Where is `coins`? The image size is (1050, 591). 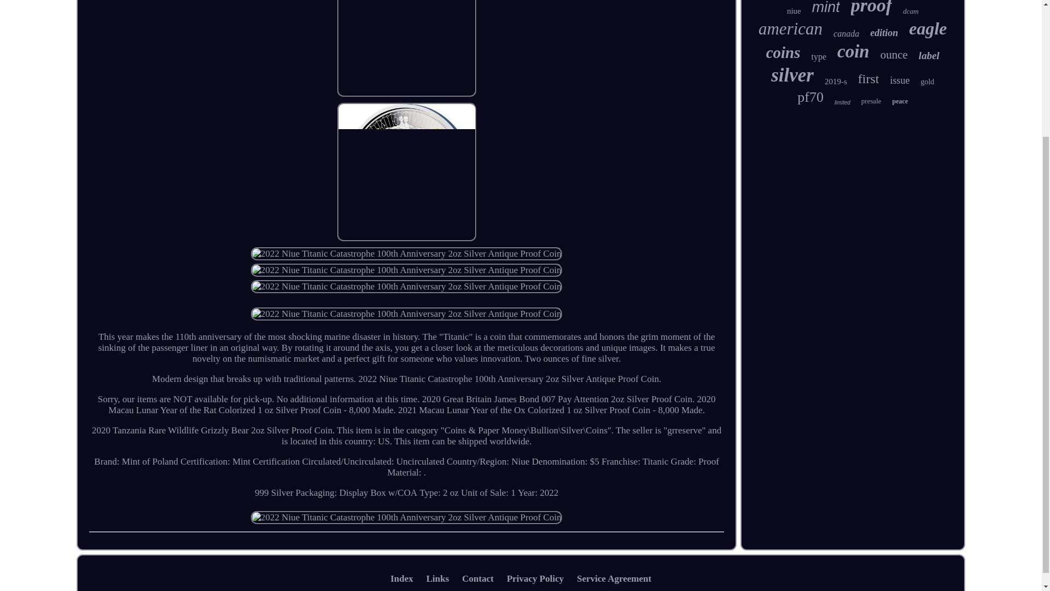 coins is located at coordinates (783, 53).